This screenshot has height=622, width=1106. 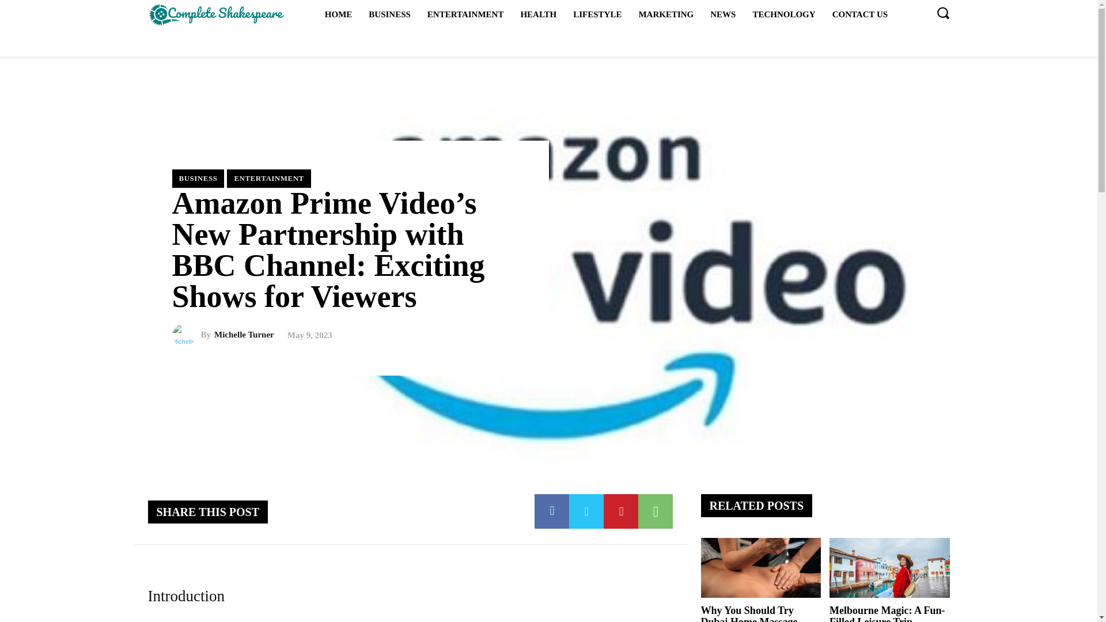 I want to click on Melbourne Magic: A Fun-Filled Leisure Trip, so click(x=887, y=613).